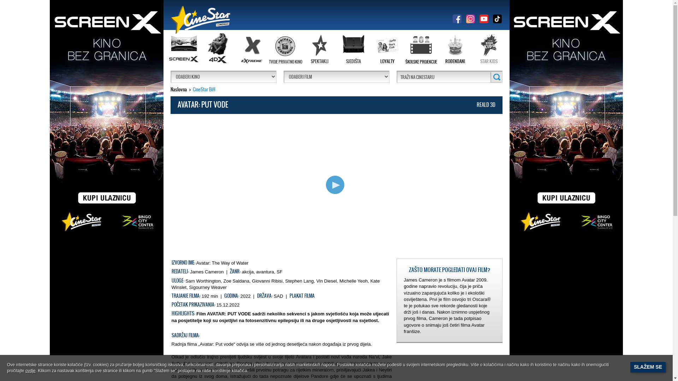 The image size is (678, 381). Describe the element at coordinates (268, 281) in the screenshot. I see `Giovanni Ribisi` at that location.